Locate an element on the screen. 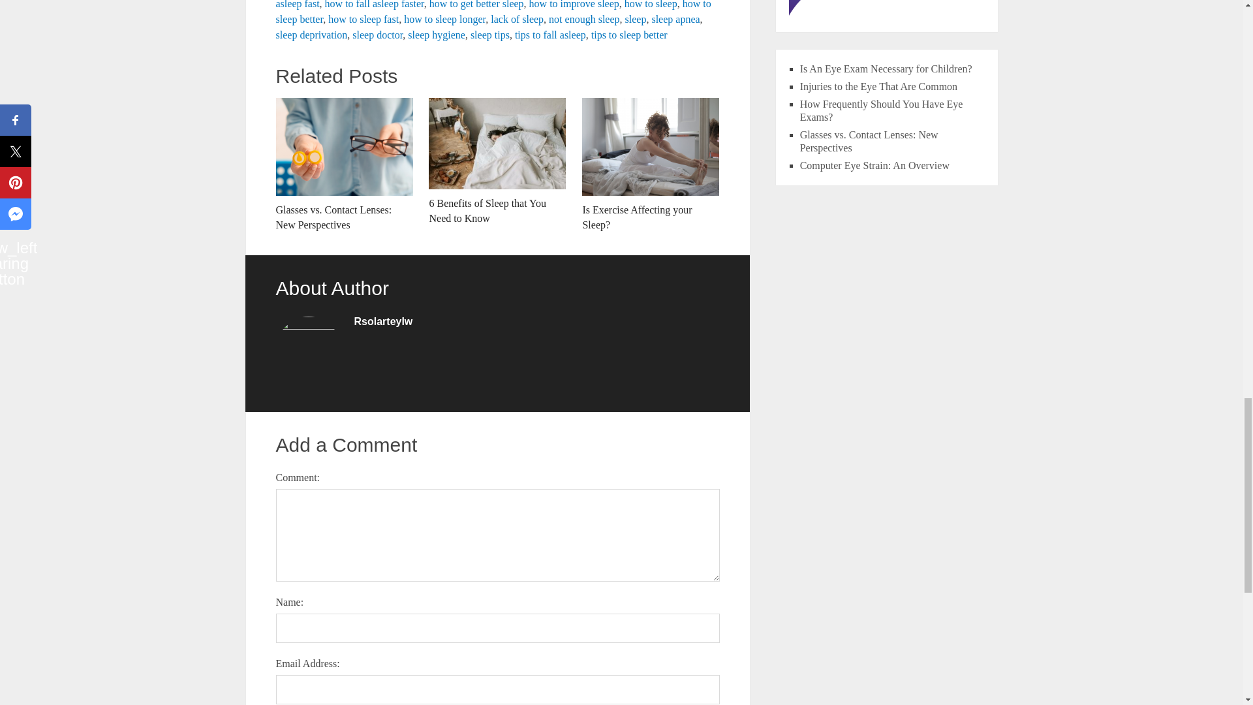 This screenshot has height=705, width=1253. Is Exercise Affecting your Sleep? is located at coordinates (651, 165).